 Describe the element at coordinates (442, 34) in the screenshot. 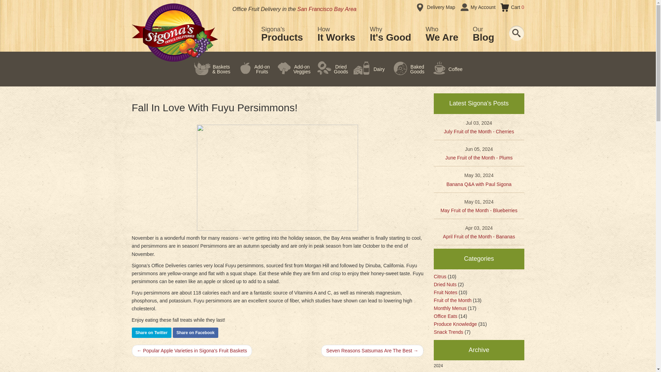

I see `My Account` at that location.